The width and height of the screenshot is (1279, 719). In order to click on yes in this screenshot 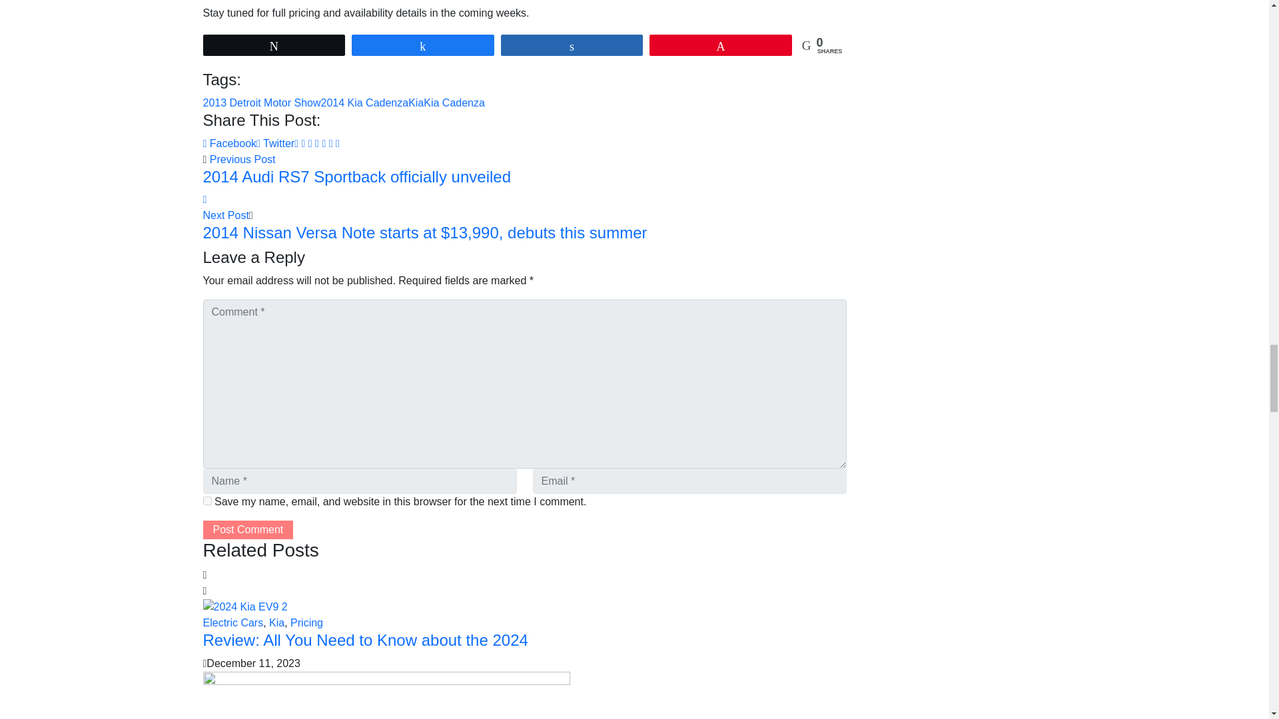, I will do `click(207, 501)`.